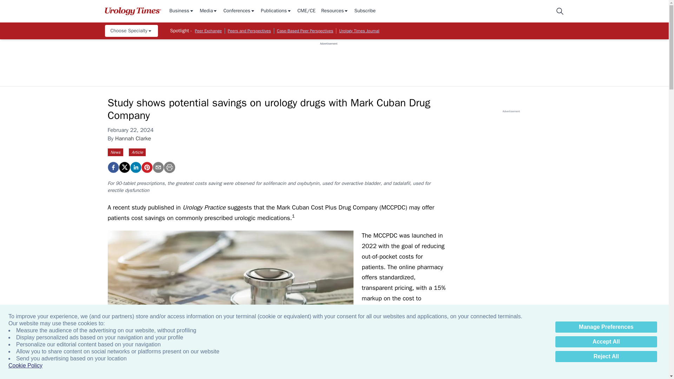 The image size is (674, 379). What do you see at coordinates (239, 11) in the screenshot?
I see `Conferences` at bounding box center [239, 11].